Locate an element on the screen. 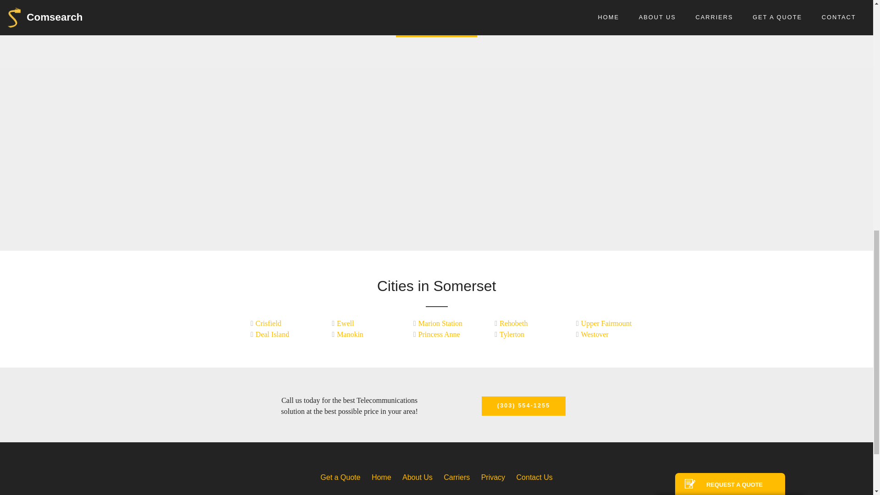 This screenshot has width=880, height=495. Tylerton is located at coordinates (522, 335).